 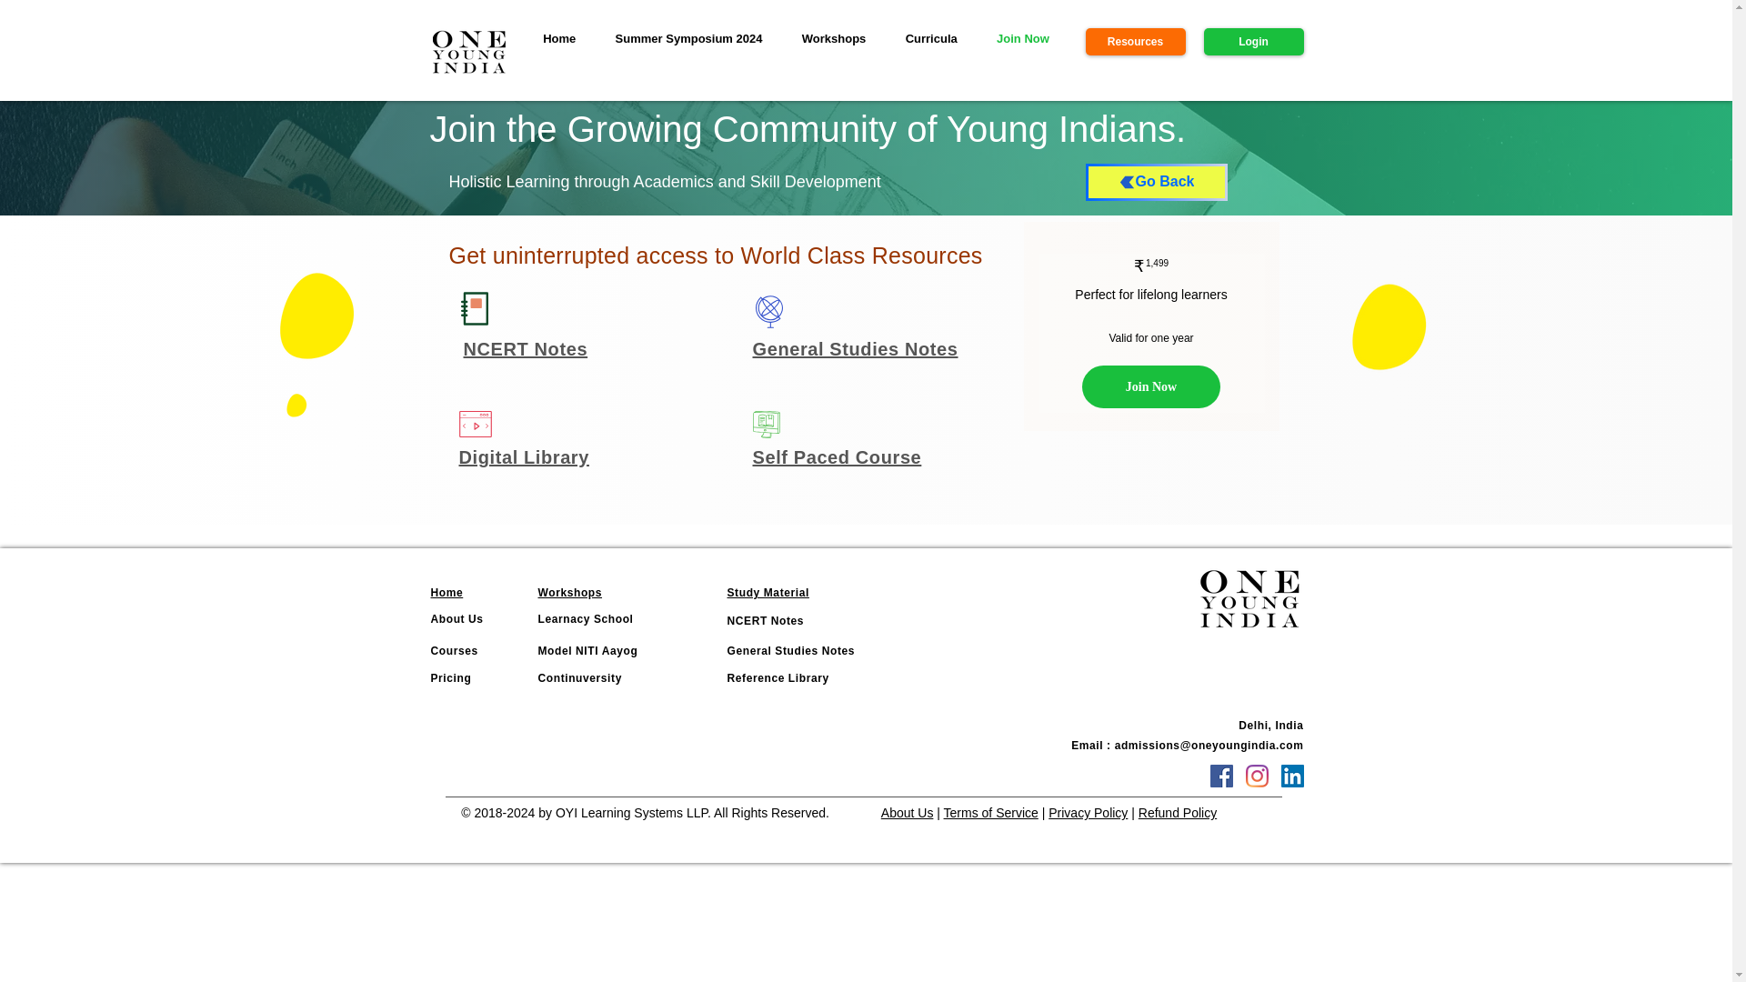 What do you see at coordinates (1022, 40) in the screenshot?
I see `Join Now` at bounding box center [1022, 40].